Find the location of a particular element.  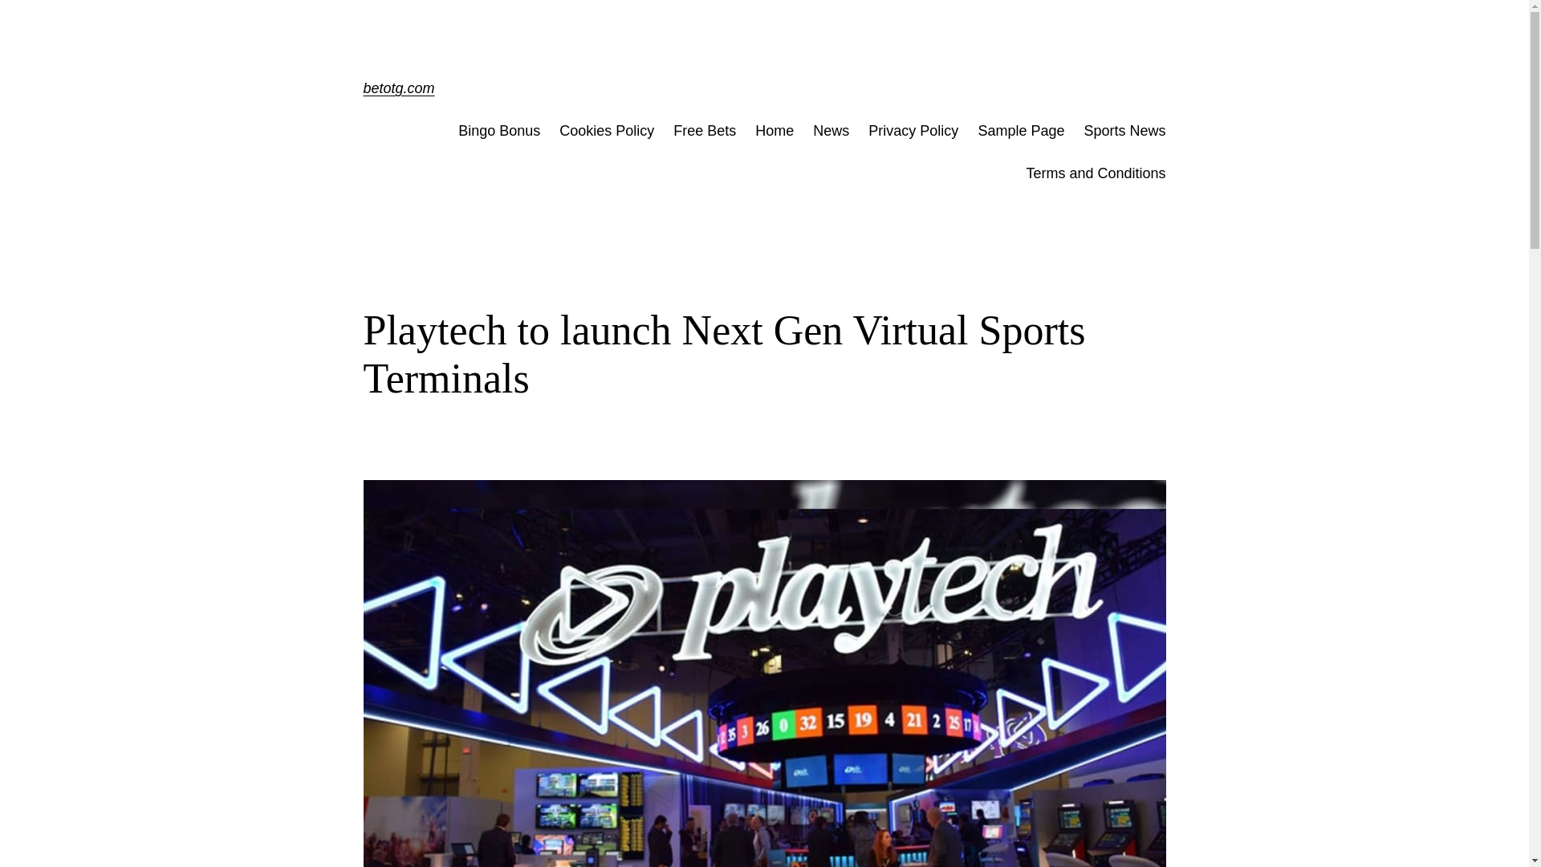

Free Bets is located at coordinates (705, 132).